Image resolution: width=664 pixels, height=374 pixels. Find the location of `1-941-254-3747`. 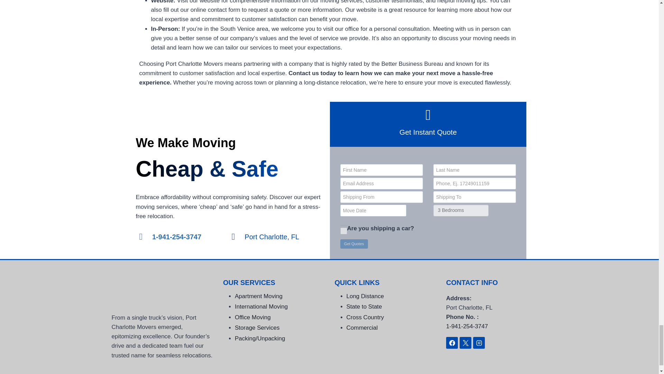

1-941-254-3747 is located at coordinates (170, 237).